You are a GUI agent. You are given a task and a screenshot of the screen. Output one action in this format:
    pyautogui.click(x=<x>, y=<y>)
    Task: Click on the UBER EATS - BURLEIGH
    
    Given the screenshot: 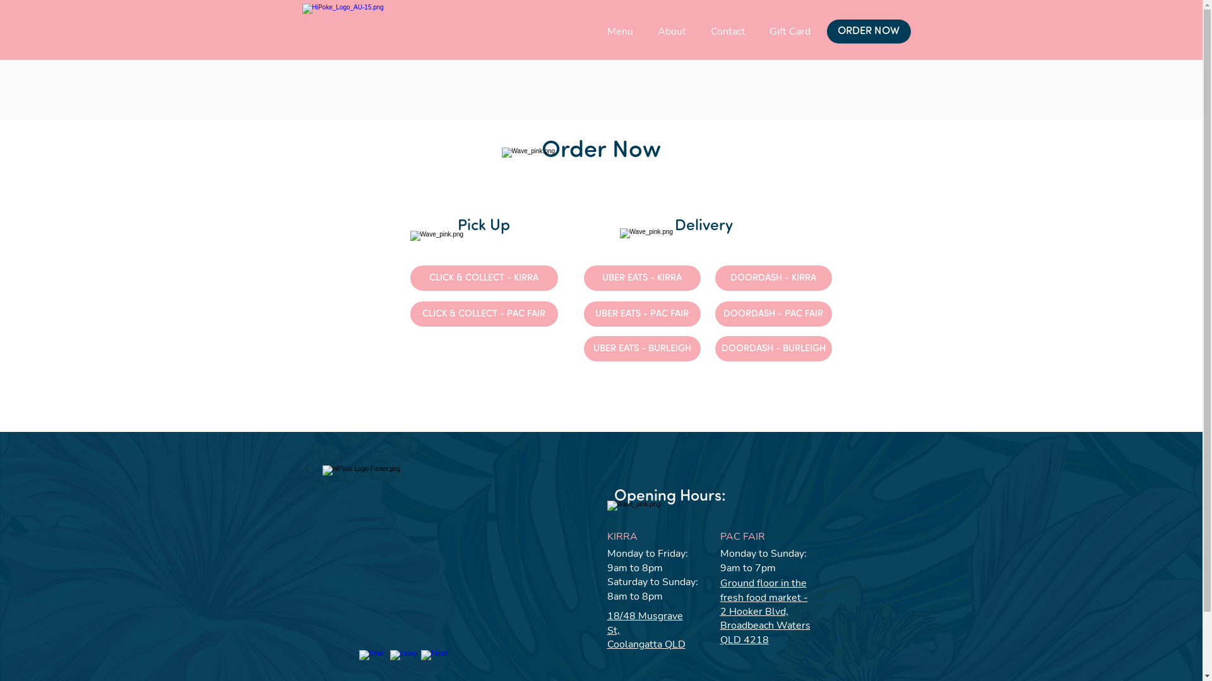 What is the action you would take?
    pyautogui.click(x=641, y=349)
    